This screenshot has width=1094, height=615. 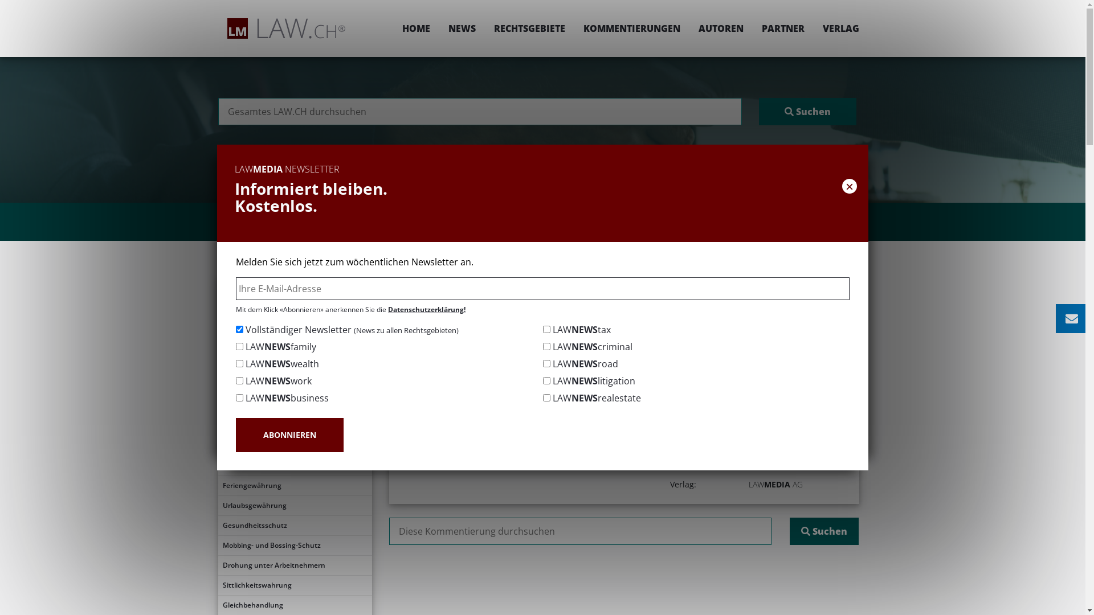 I want to click on RECHTSGEBIETE, so click(x=529, y=28).